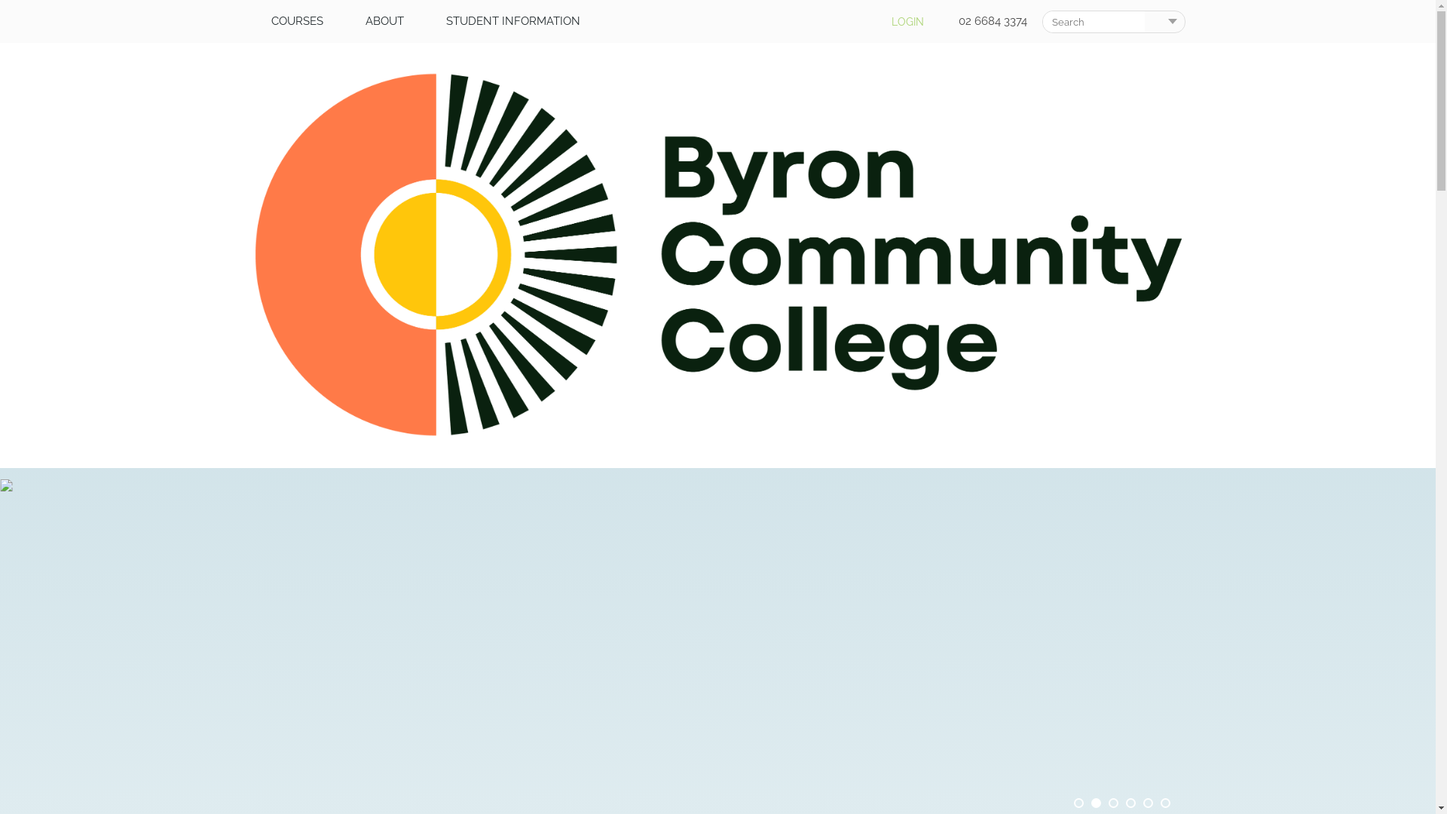 The width and height of the screenshot is (1447, 814). I want to click on 3, so click(1112, 803).